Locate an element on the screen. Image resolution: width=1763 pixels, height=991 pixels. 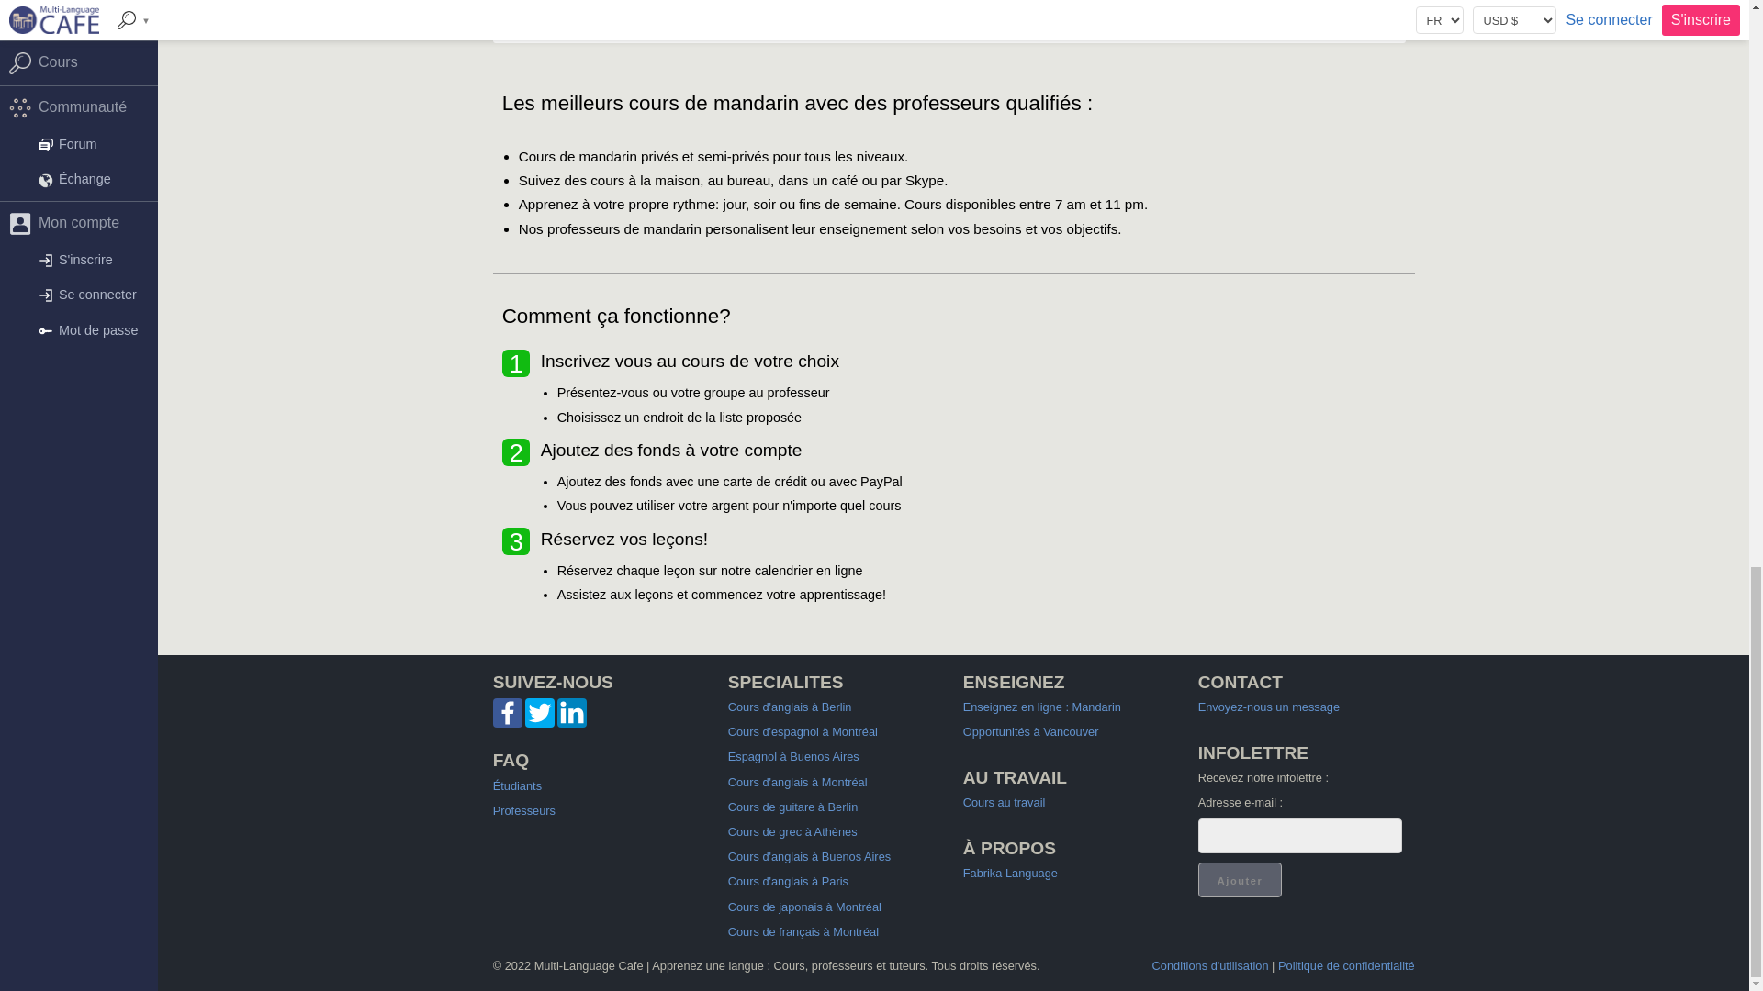
Suivez-nous sur Facebook is located at coordinates (507, 712).